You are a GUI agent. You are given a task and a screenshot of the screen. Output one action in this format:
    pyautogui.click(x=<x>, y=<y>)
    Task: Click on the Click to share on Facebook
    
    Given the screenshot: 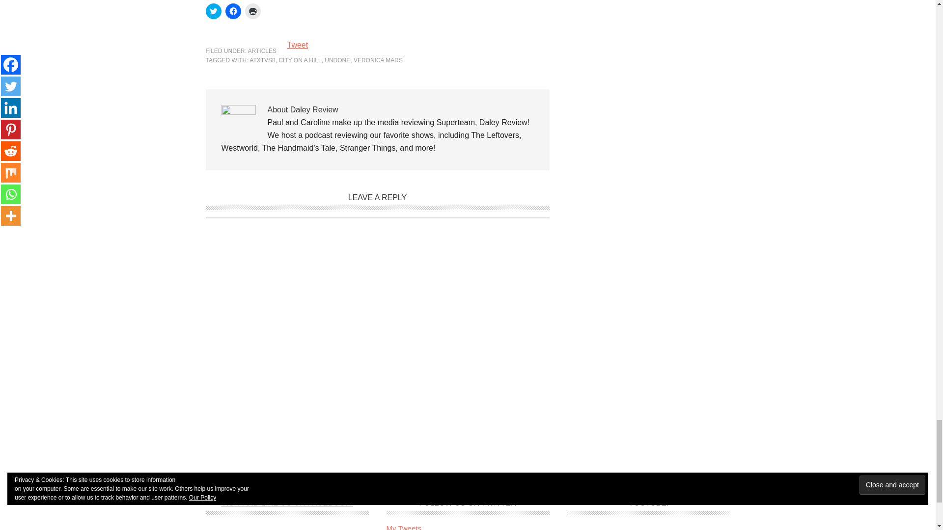 What is the action you would take?
    pyautogui.click(x=233, y=11)
    